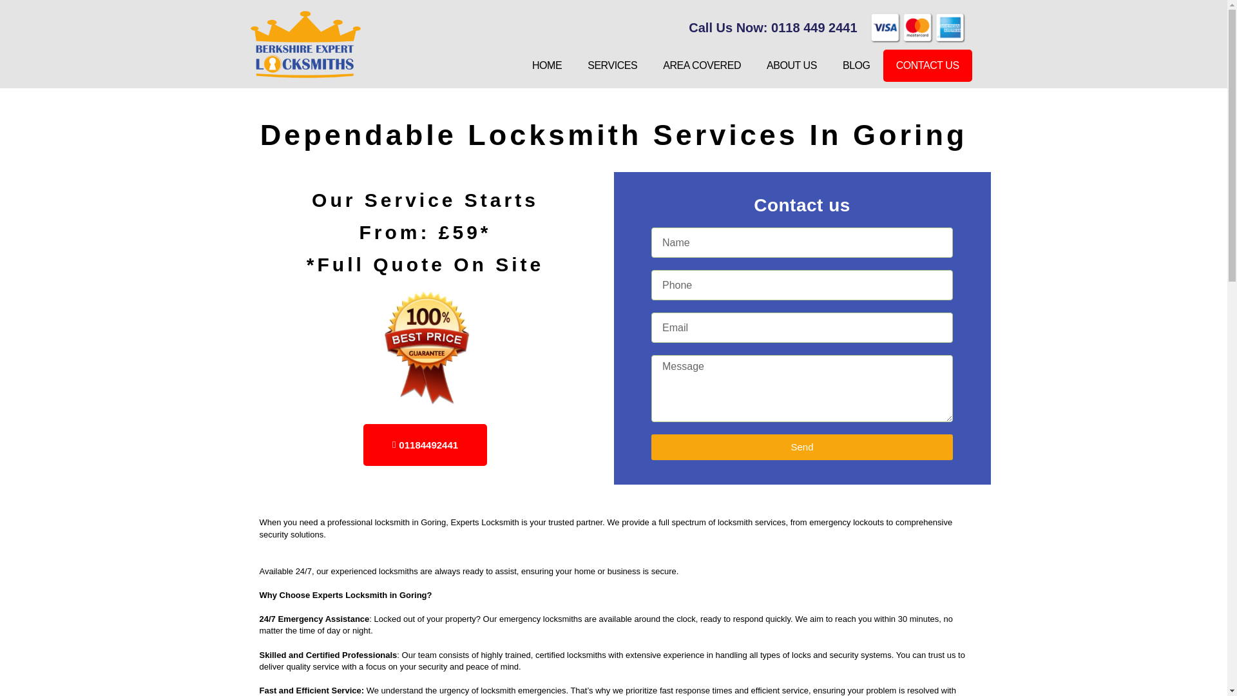 The width and height of the screenshot is (1237, 696). What do you see at coordinates (617, 28) in the screenshot?
I see `Call Us Now: 0118 449 2441` at bounding box center [617, 28].